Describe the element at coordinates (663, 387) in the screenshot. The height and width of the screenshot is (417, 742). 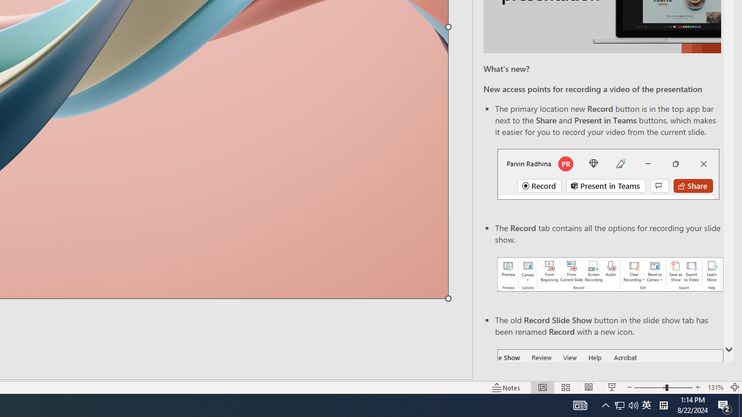
I see `Zoom` at that location.